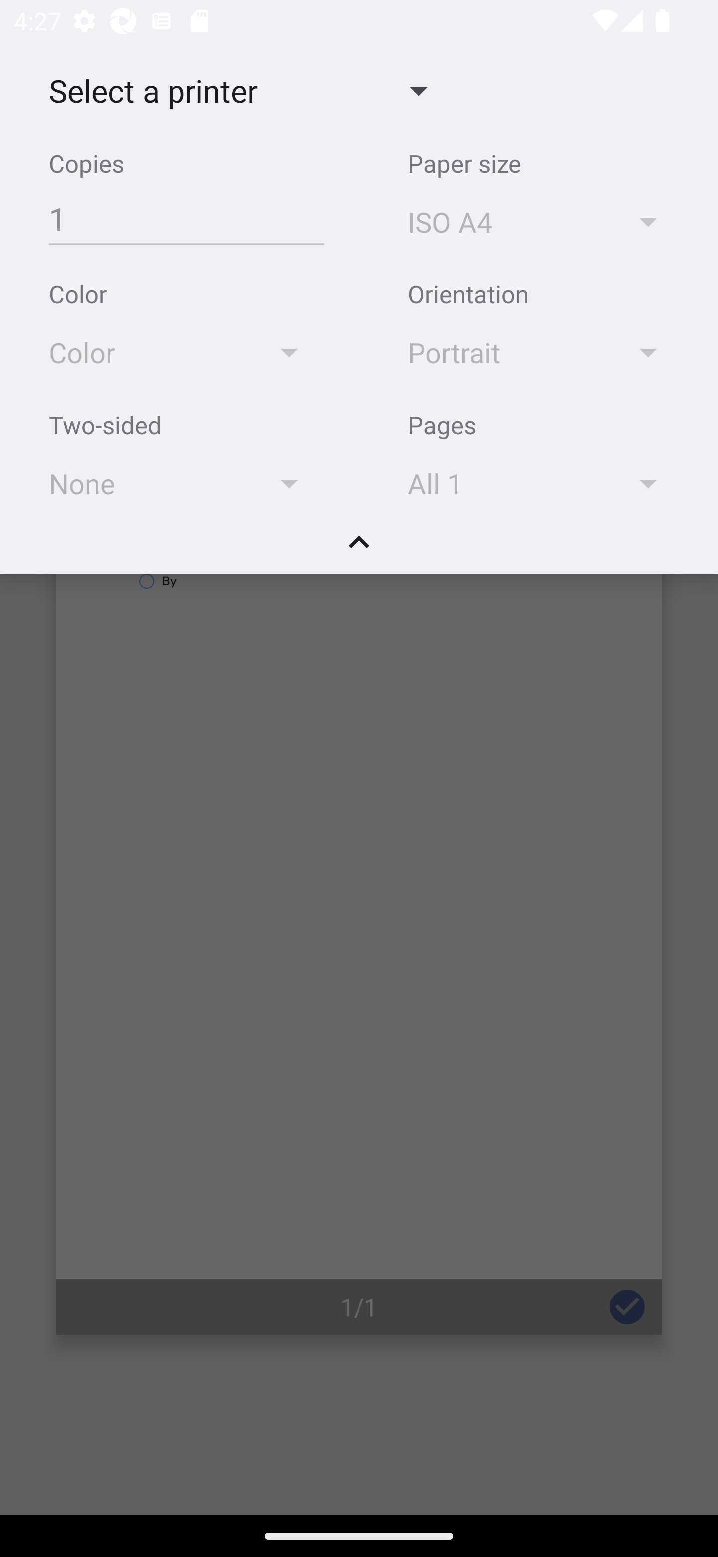 The image size is (718, 1557). What do you see at coordinates (237, 90) in the screenshot?
I see `Select a printer` at bounding box center [237, 90].